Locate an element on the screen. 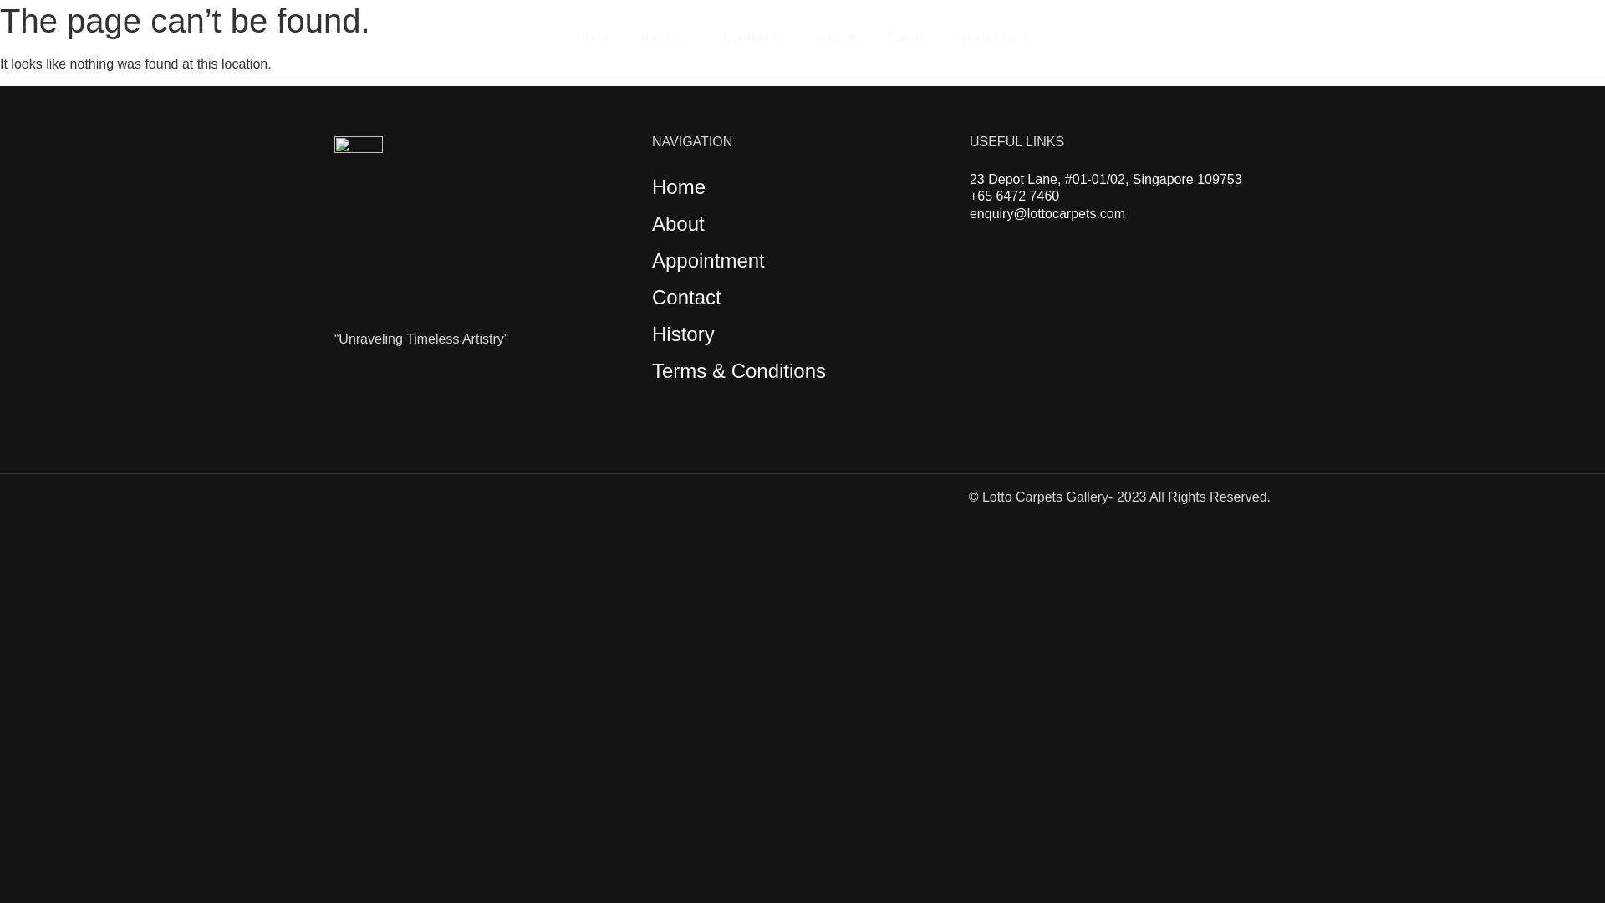 Image resolution: width=1605 pixels, height=903 pixels. Appointment is located at coordinates (708, 261).